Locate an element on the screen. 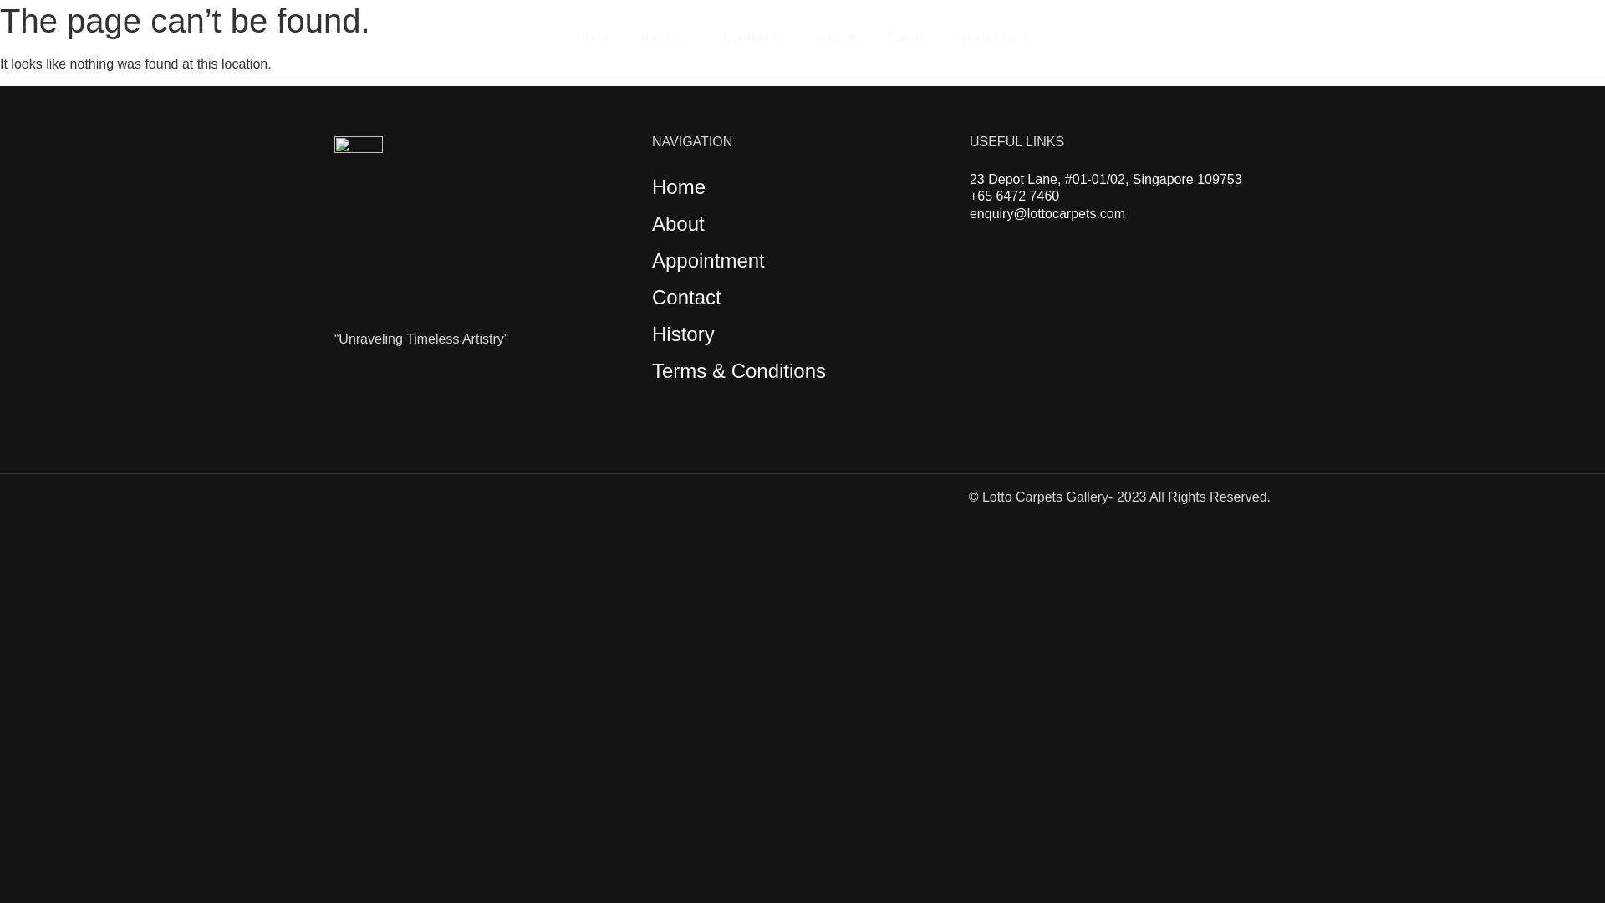 Image resolution: width=1605 pixels, height=903 pixels. Appointment is located at coordinates (708, 261).